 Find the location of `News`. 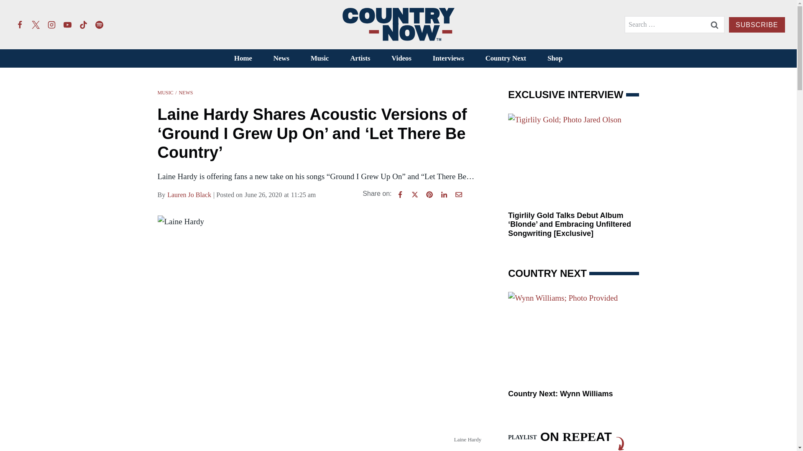

News is located at coordinates (281, 58).